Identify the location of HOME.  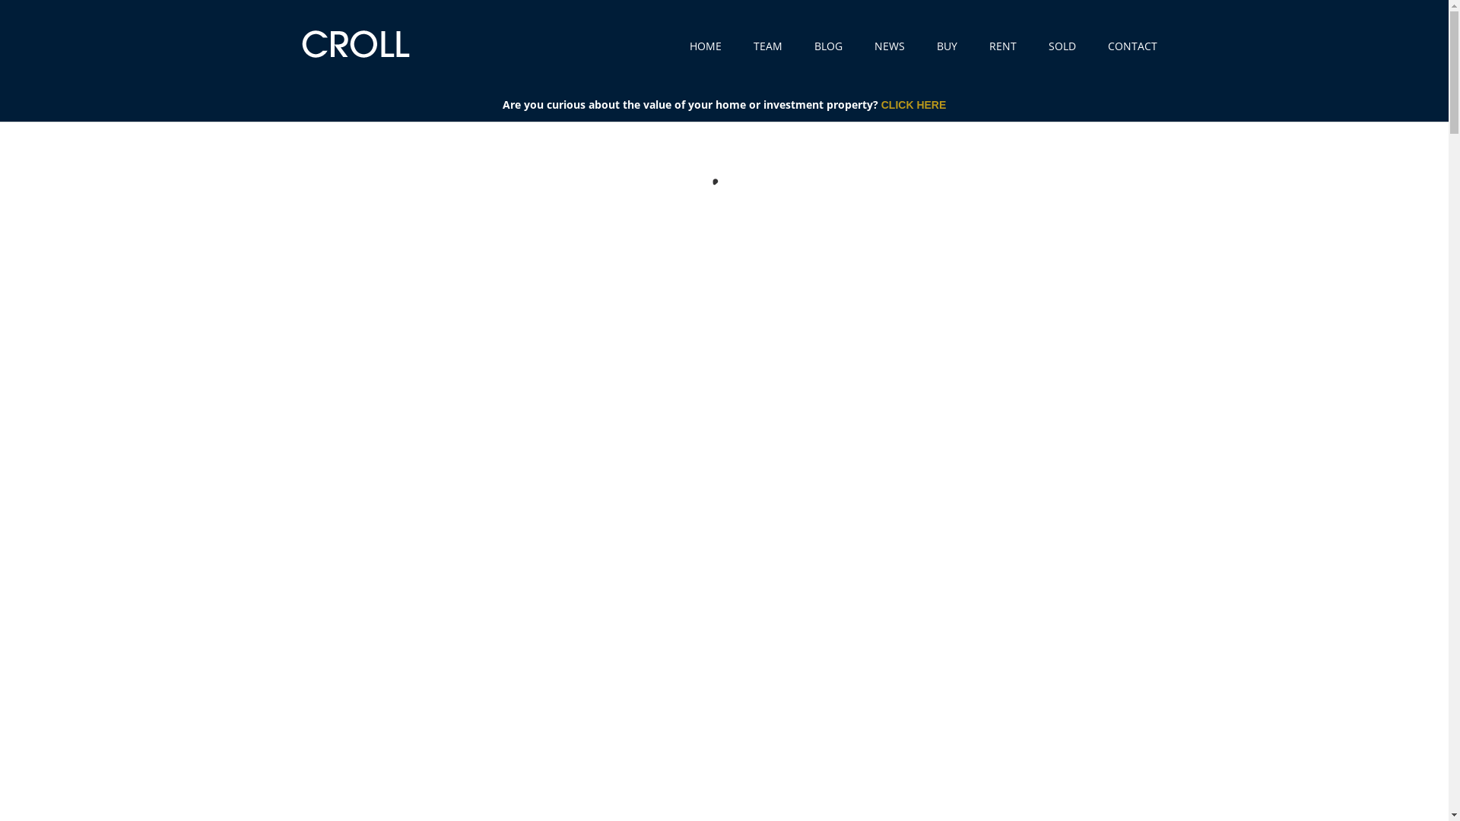
(705, 61).